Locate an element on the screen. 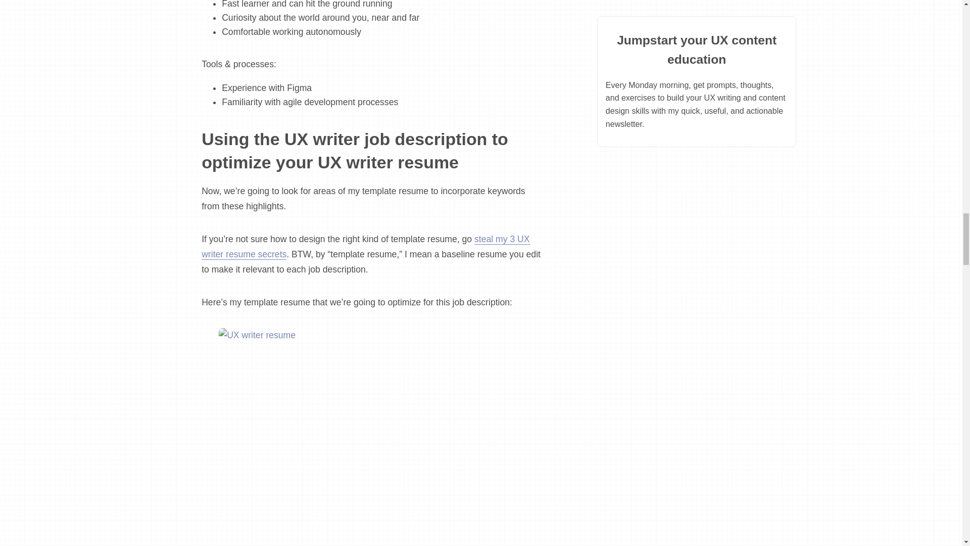 The image size is (970, 546). steal my 3 UX writer resume secrets is located at coordinates (366, 247).